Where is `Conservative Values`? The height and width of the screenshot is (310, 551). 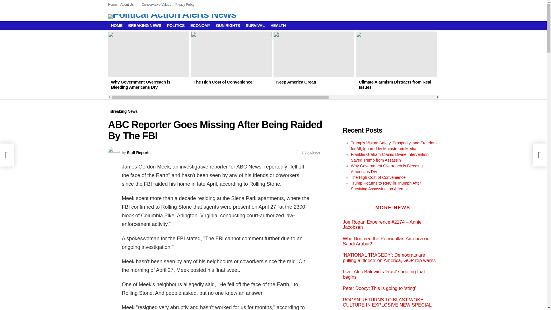 Conservative Values is located at coordinates (156, 5).